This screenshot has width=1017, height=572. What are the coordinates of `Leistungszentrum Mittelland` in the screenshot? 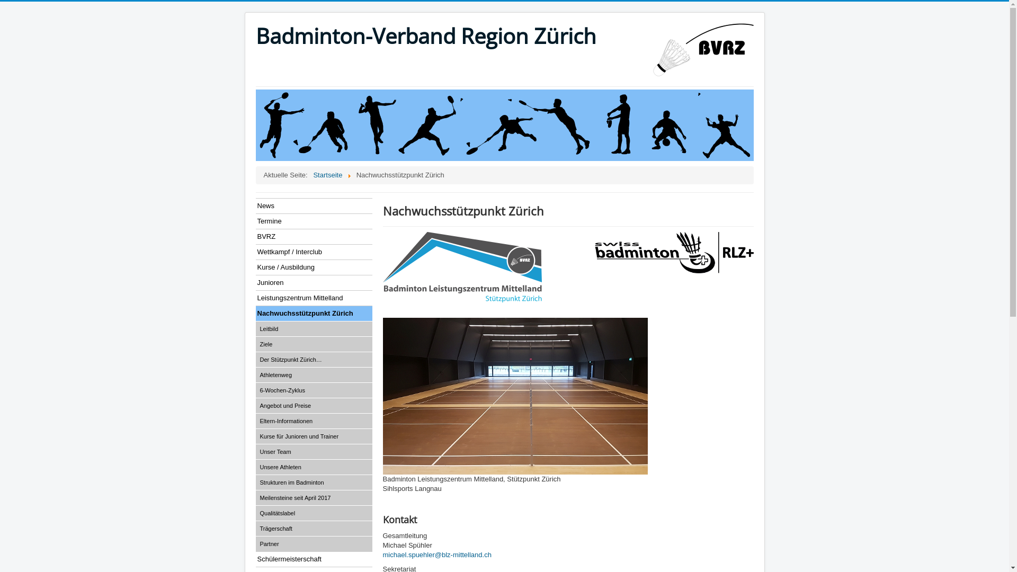 It's located at (314, 298).